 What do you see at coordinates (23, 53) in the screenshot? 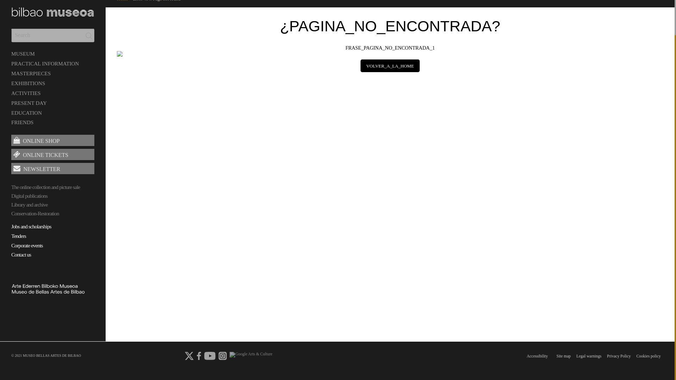
I see `MUSEUM` at bounding box center [23, 53].